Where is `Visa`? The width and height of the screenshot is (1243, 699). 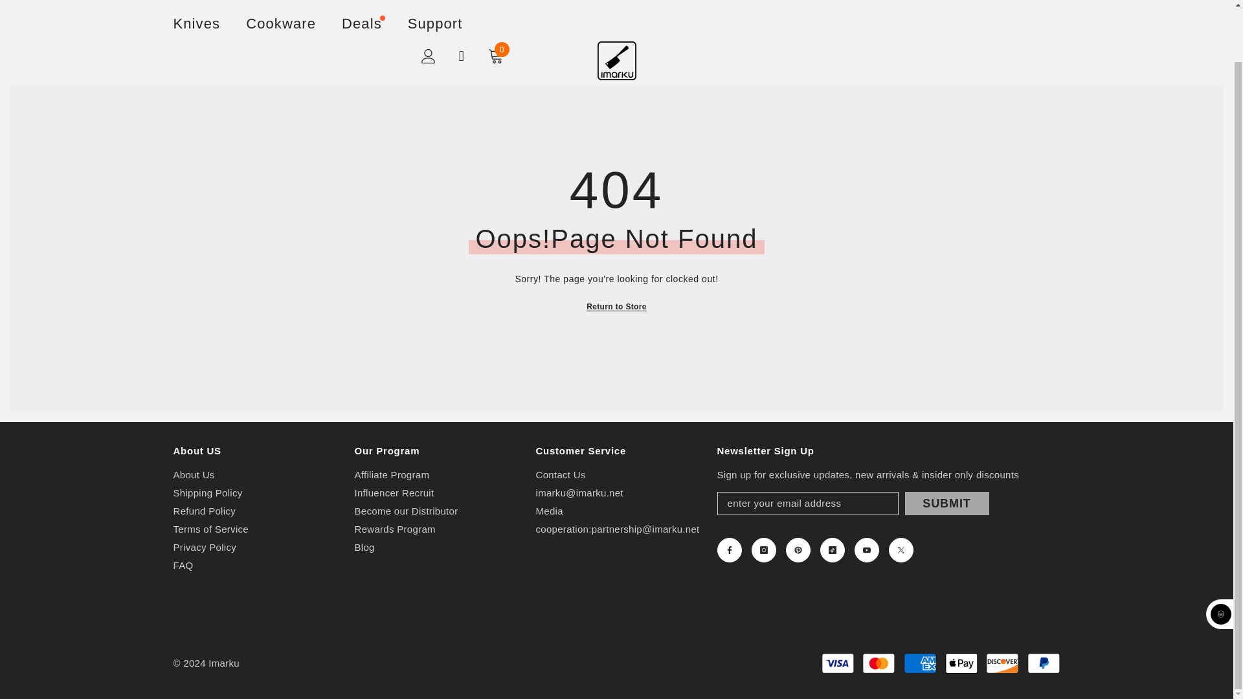
Visa is located at coordinates (838, 663).